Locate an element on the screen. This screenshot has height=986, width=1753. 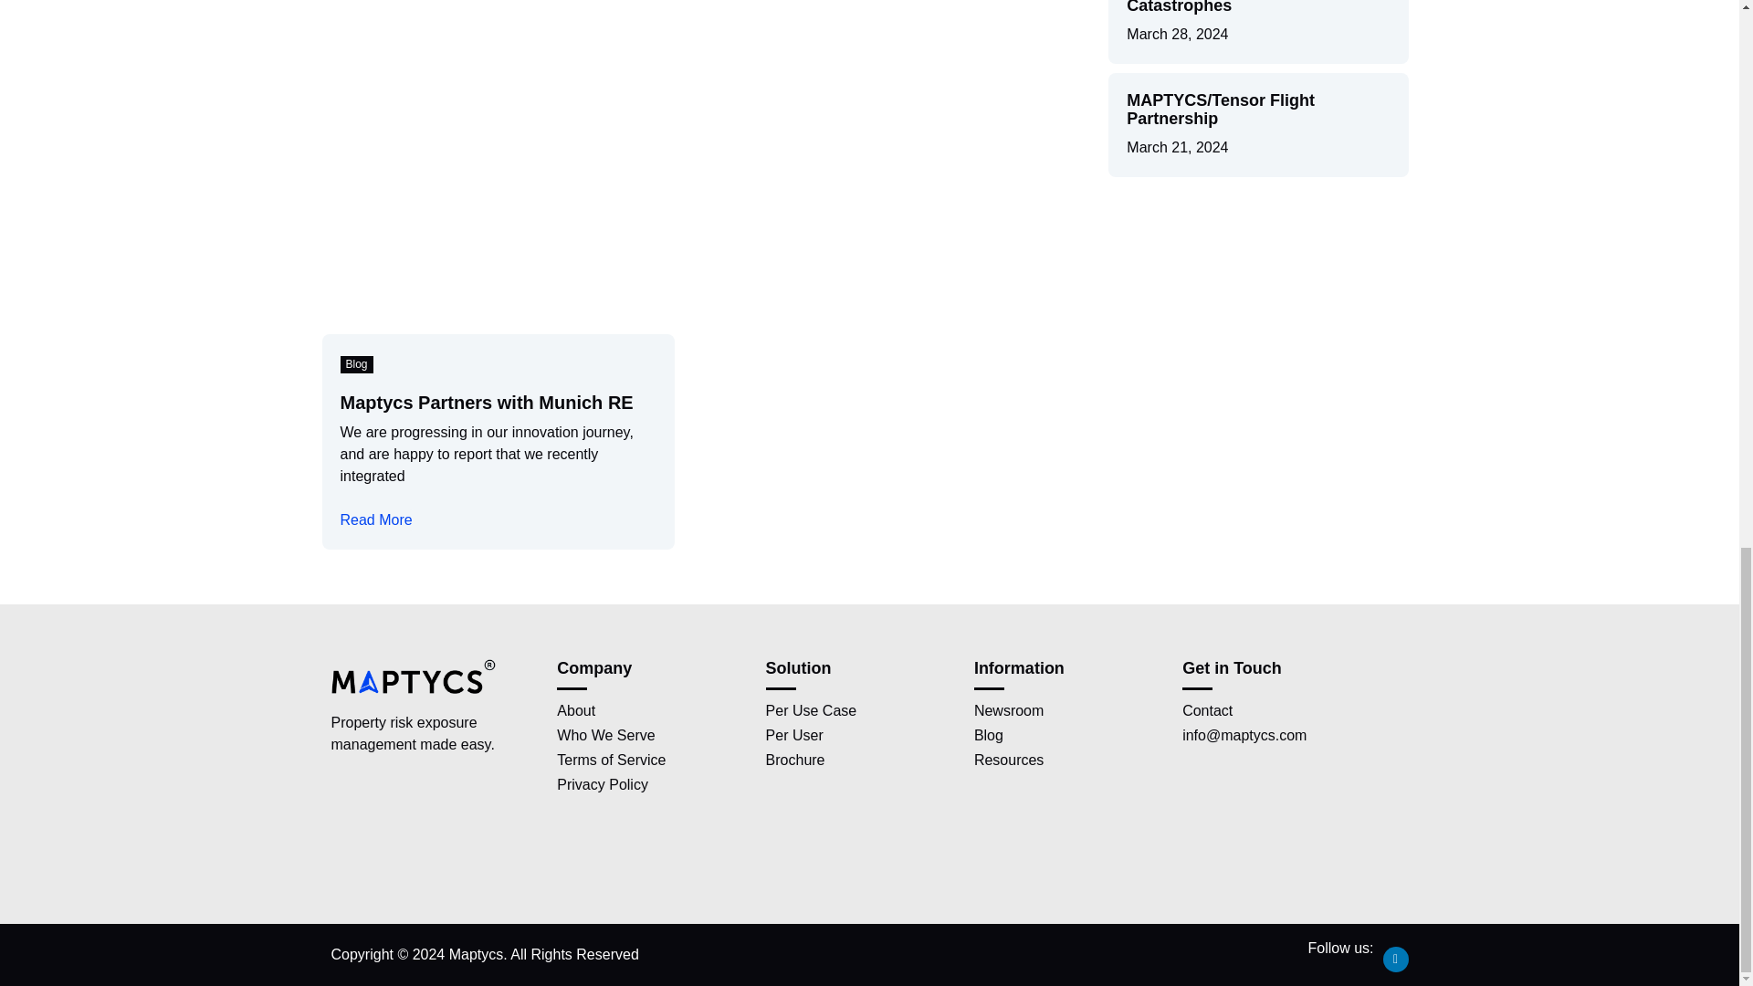
March 28, 2024 is located at coordinates (1178, 34).